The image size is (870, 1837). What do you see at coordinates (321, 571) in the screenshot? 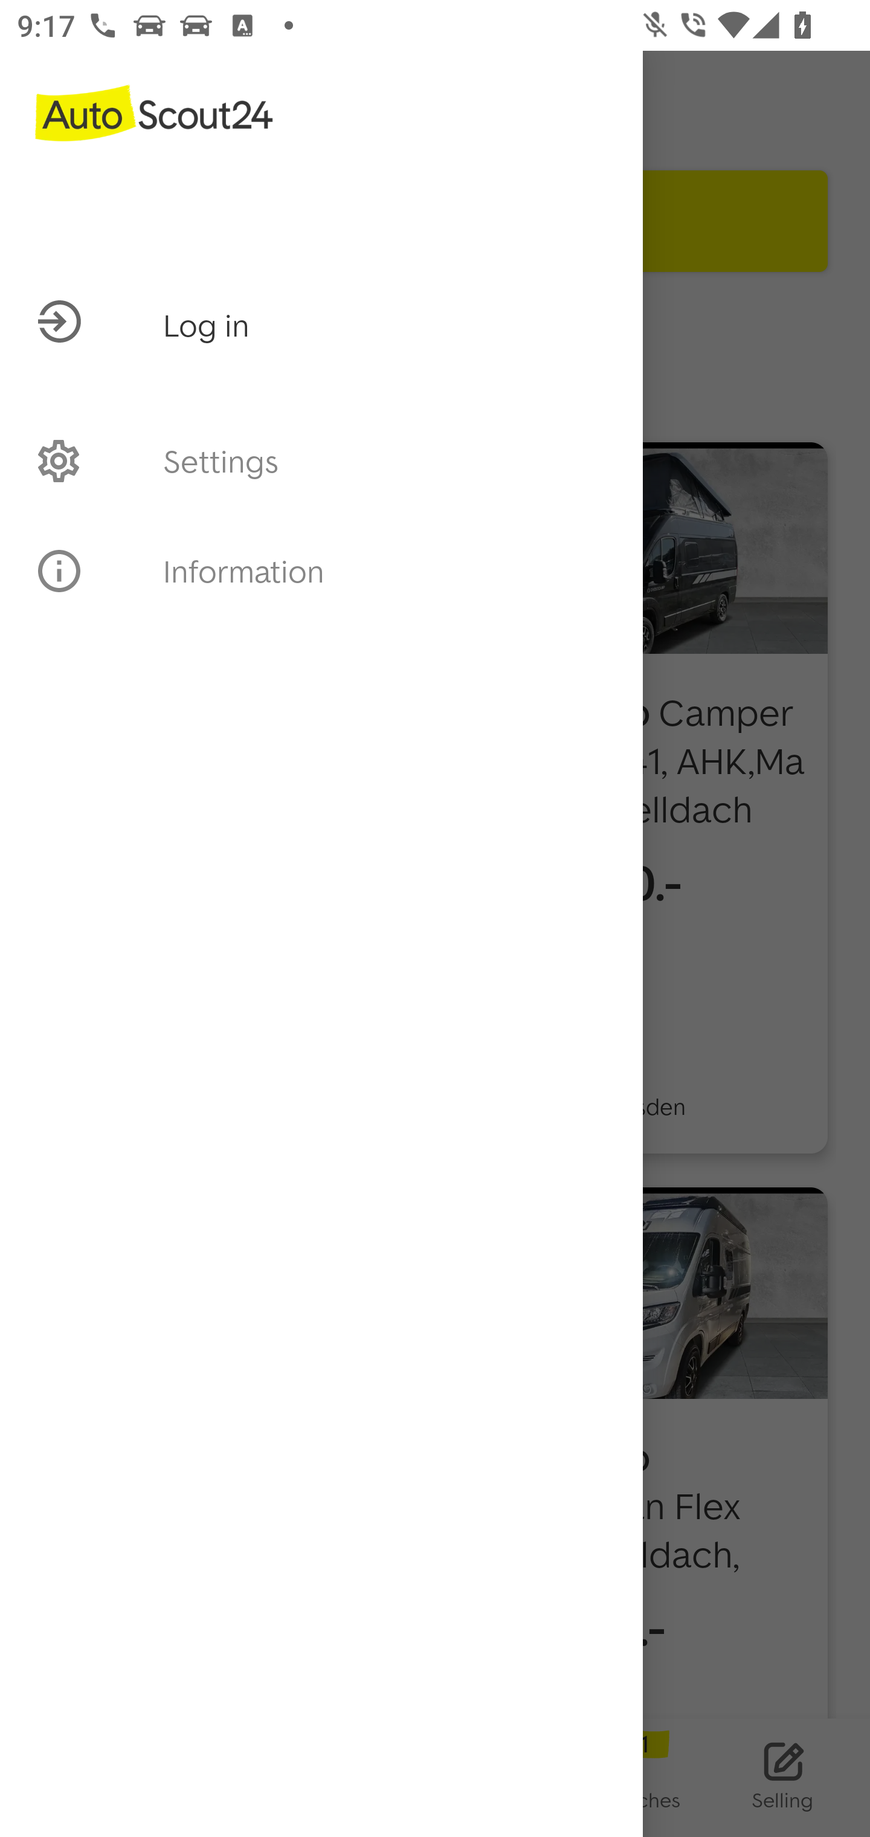
I see `INFO Information` at bounding box center [321, 571].